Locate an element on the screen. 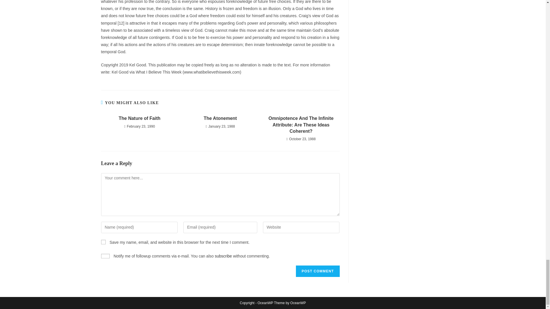  yes is located at coordinates (105, 256).